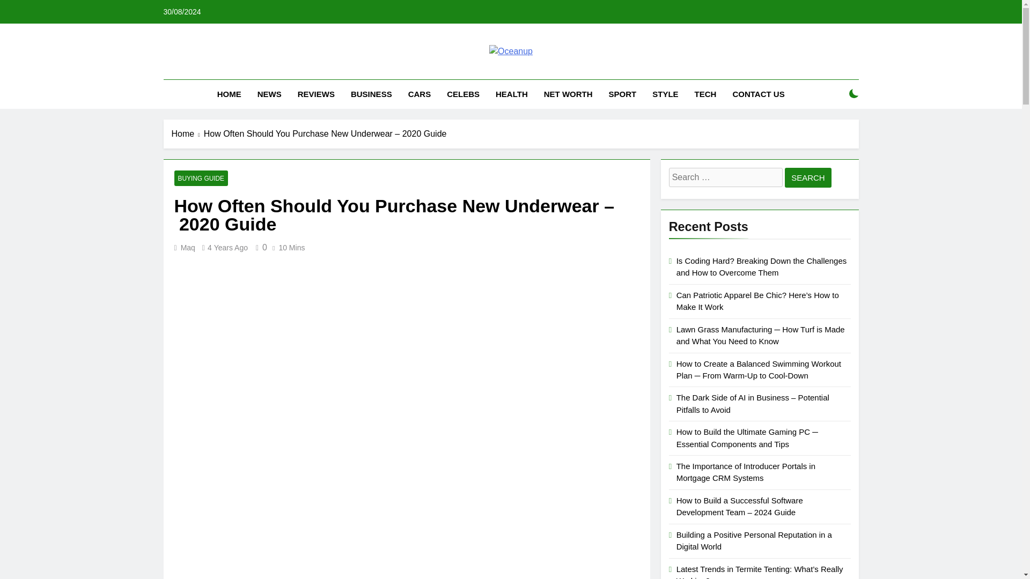  What do you see at coordinates (420, 94) in the screenshot?
I see `CARS` at bounding box center [420, 94].